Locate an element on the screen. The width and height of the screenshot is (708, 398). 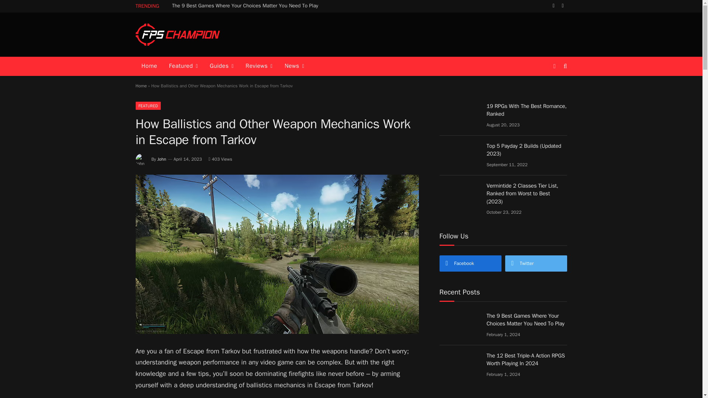
Guides is located at coordinates (222, 66).